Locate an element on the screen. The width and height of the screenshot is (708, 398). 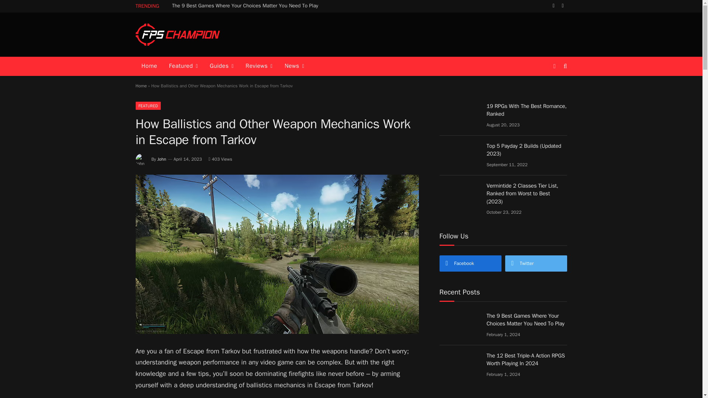
Guides is located at coordinates (222, 66).